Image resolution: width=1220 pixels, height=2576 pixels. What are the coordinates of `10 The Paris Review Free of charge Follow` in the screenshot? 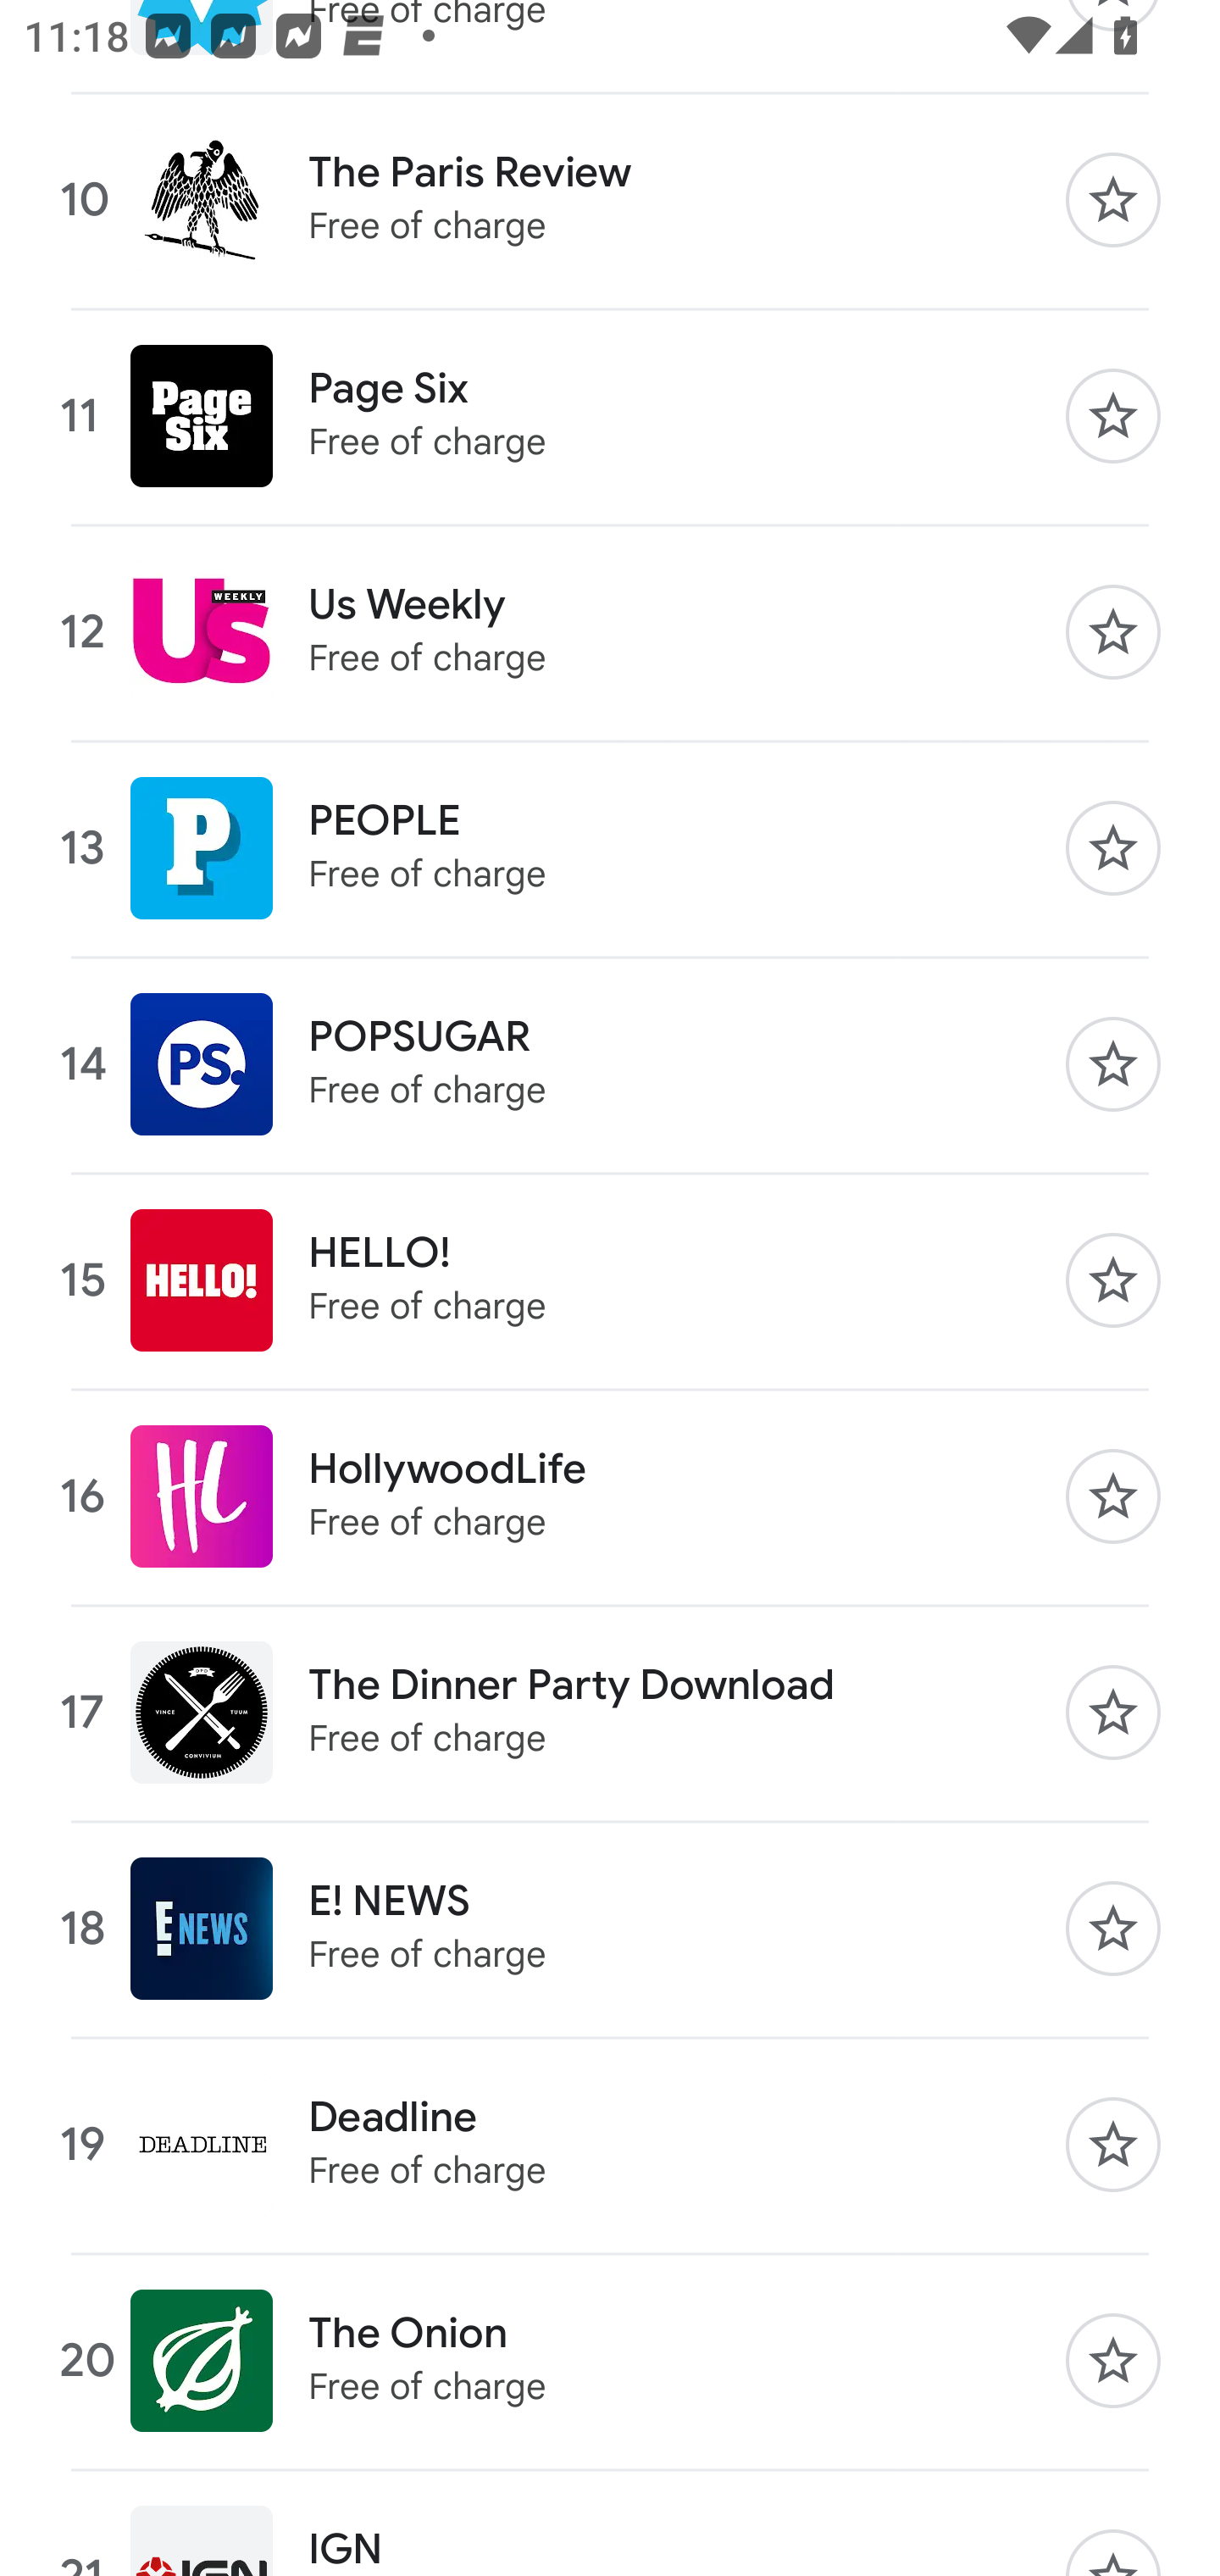 It's located at (610, 199).